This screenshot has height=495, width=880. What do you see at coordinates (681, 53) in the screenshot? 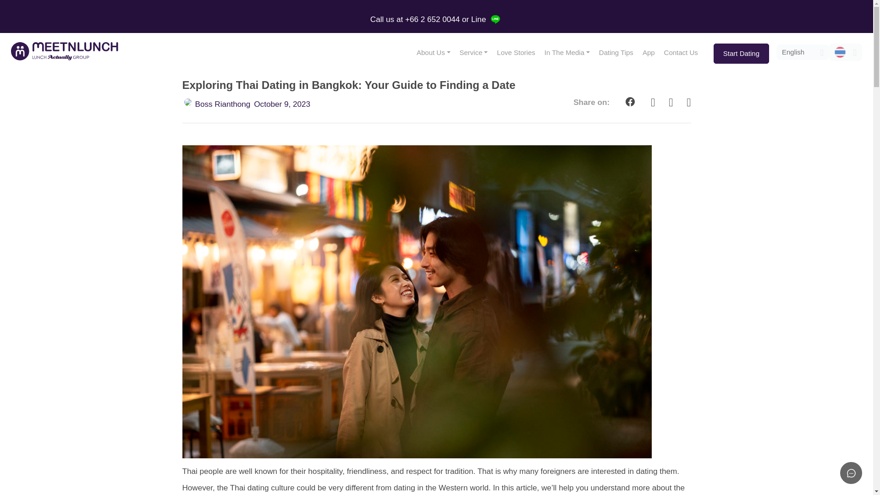
I see `Contact Us` at bounding box center [681, 53].